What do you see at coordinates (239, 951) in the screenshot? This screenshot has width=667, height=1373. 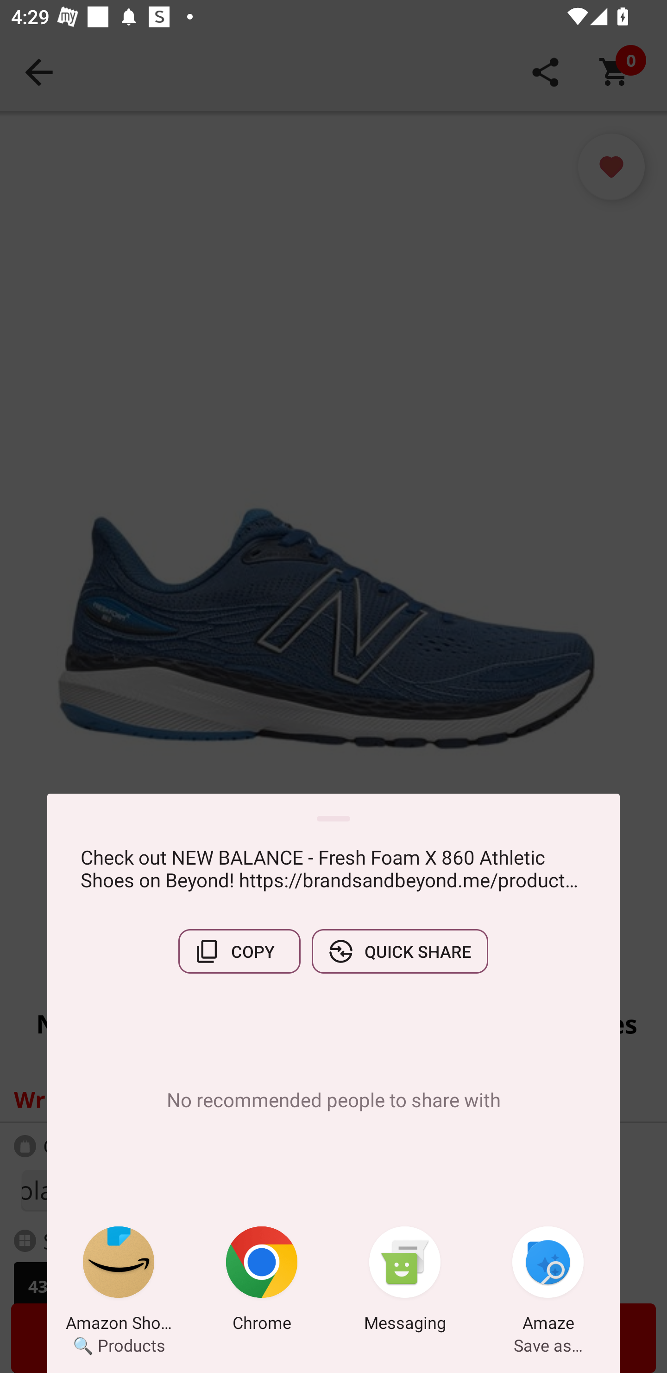 I see `COPY` at bounding box center [239, 951].